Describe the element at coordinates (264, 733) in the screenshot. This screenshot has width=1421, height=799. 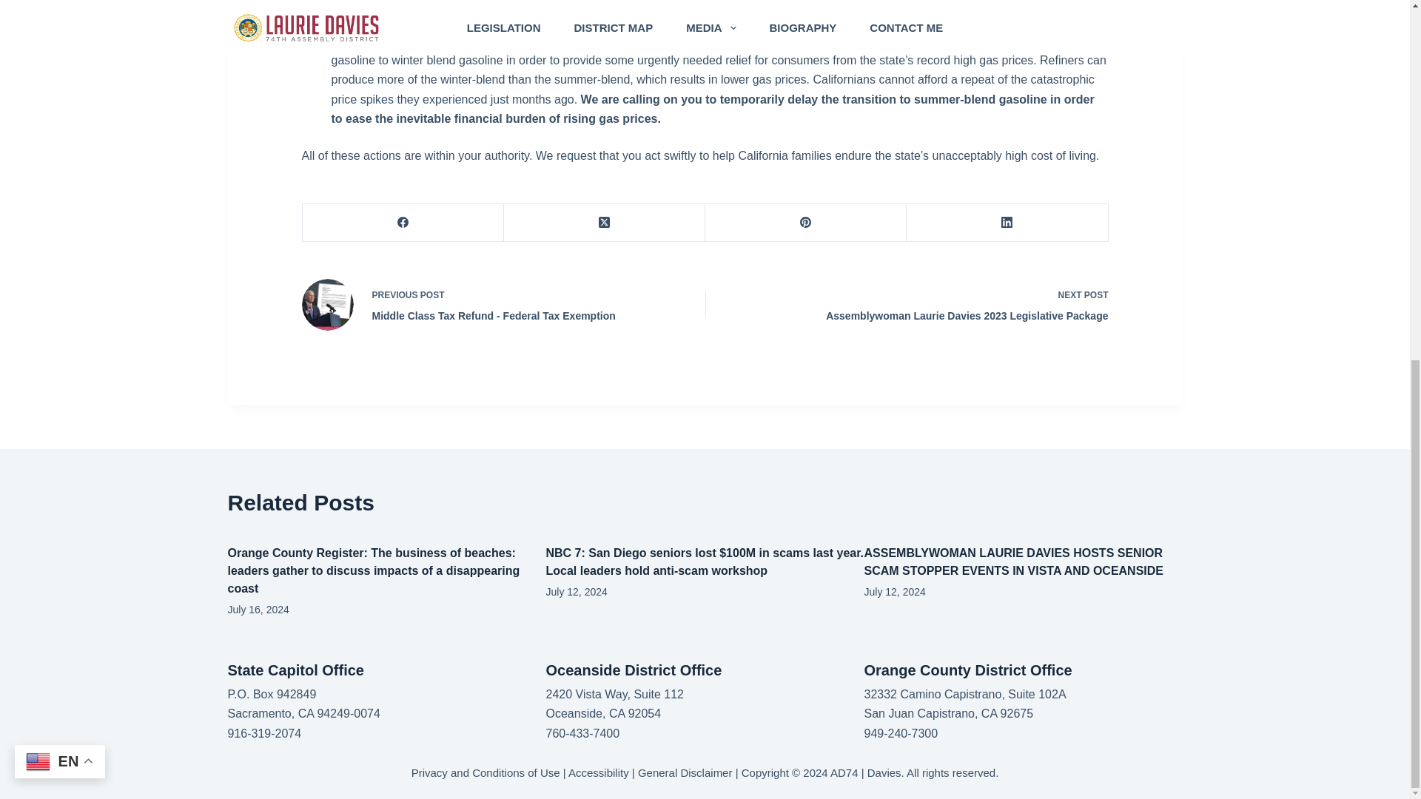
I see `916-319-2074` at that location.